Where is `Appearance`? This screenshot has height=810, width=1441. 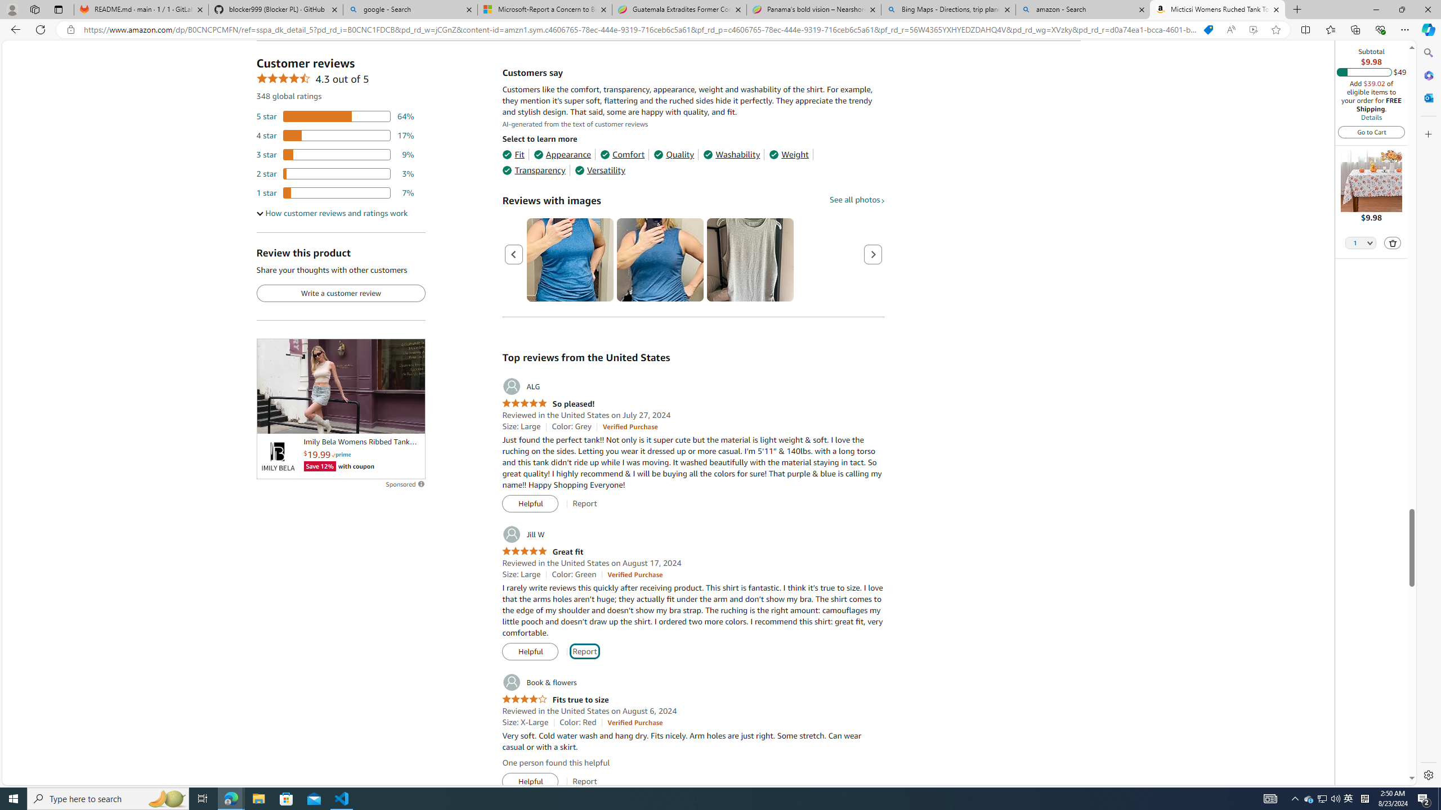
Appearance is located at coordinates (563, 155).